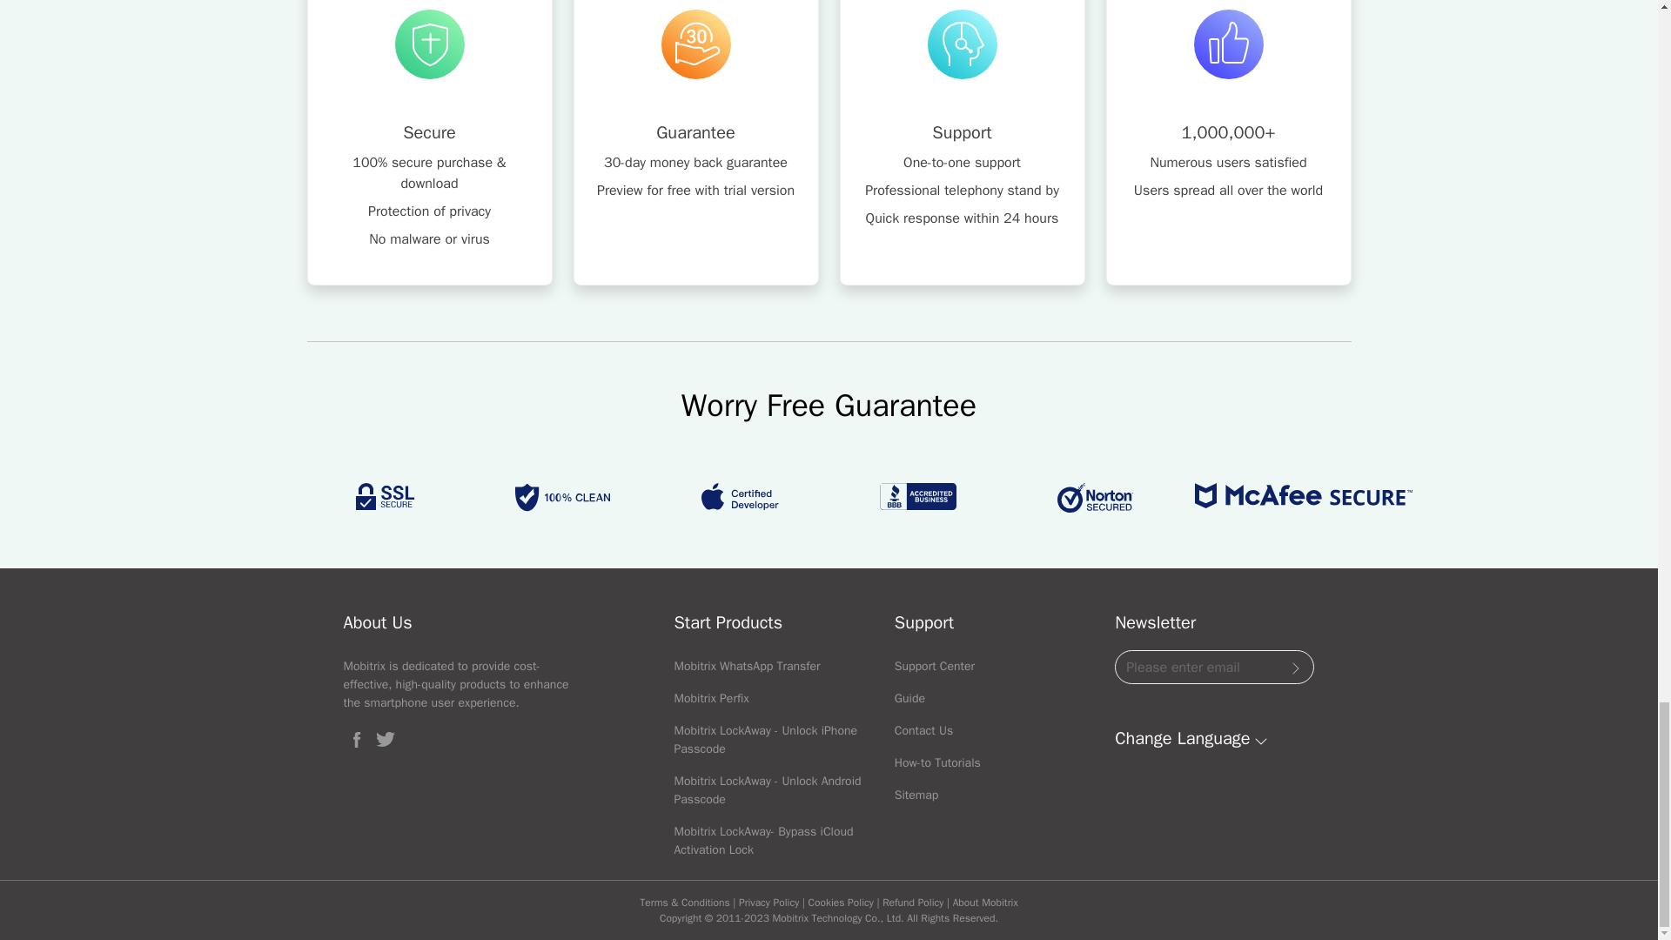 This screenshot has height=940, width=1671. I want to click on Support Center, so click(934, 667).